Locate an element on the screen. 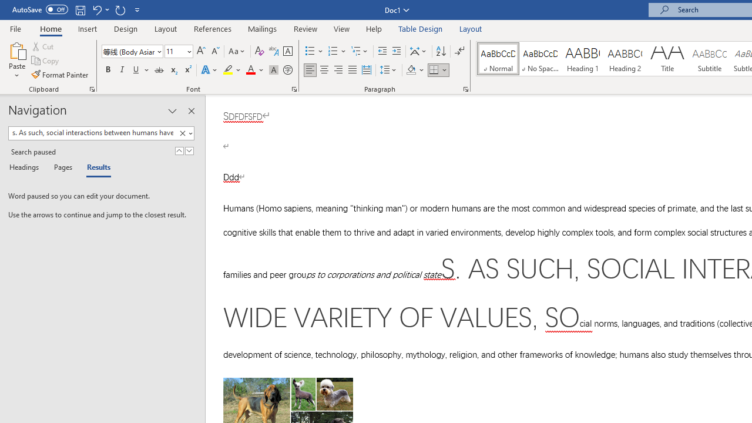 The height and width of the screenshot is (423, 752). Justify is located at coordinates (352, 70).